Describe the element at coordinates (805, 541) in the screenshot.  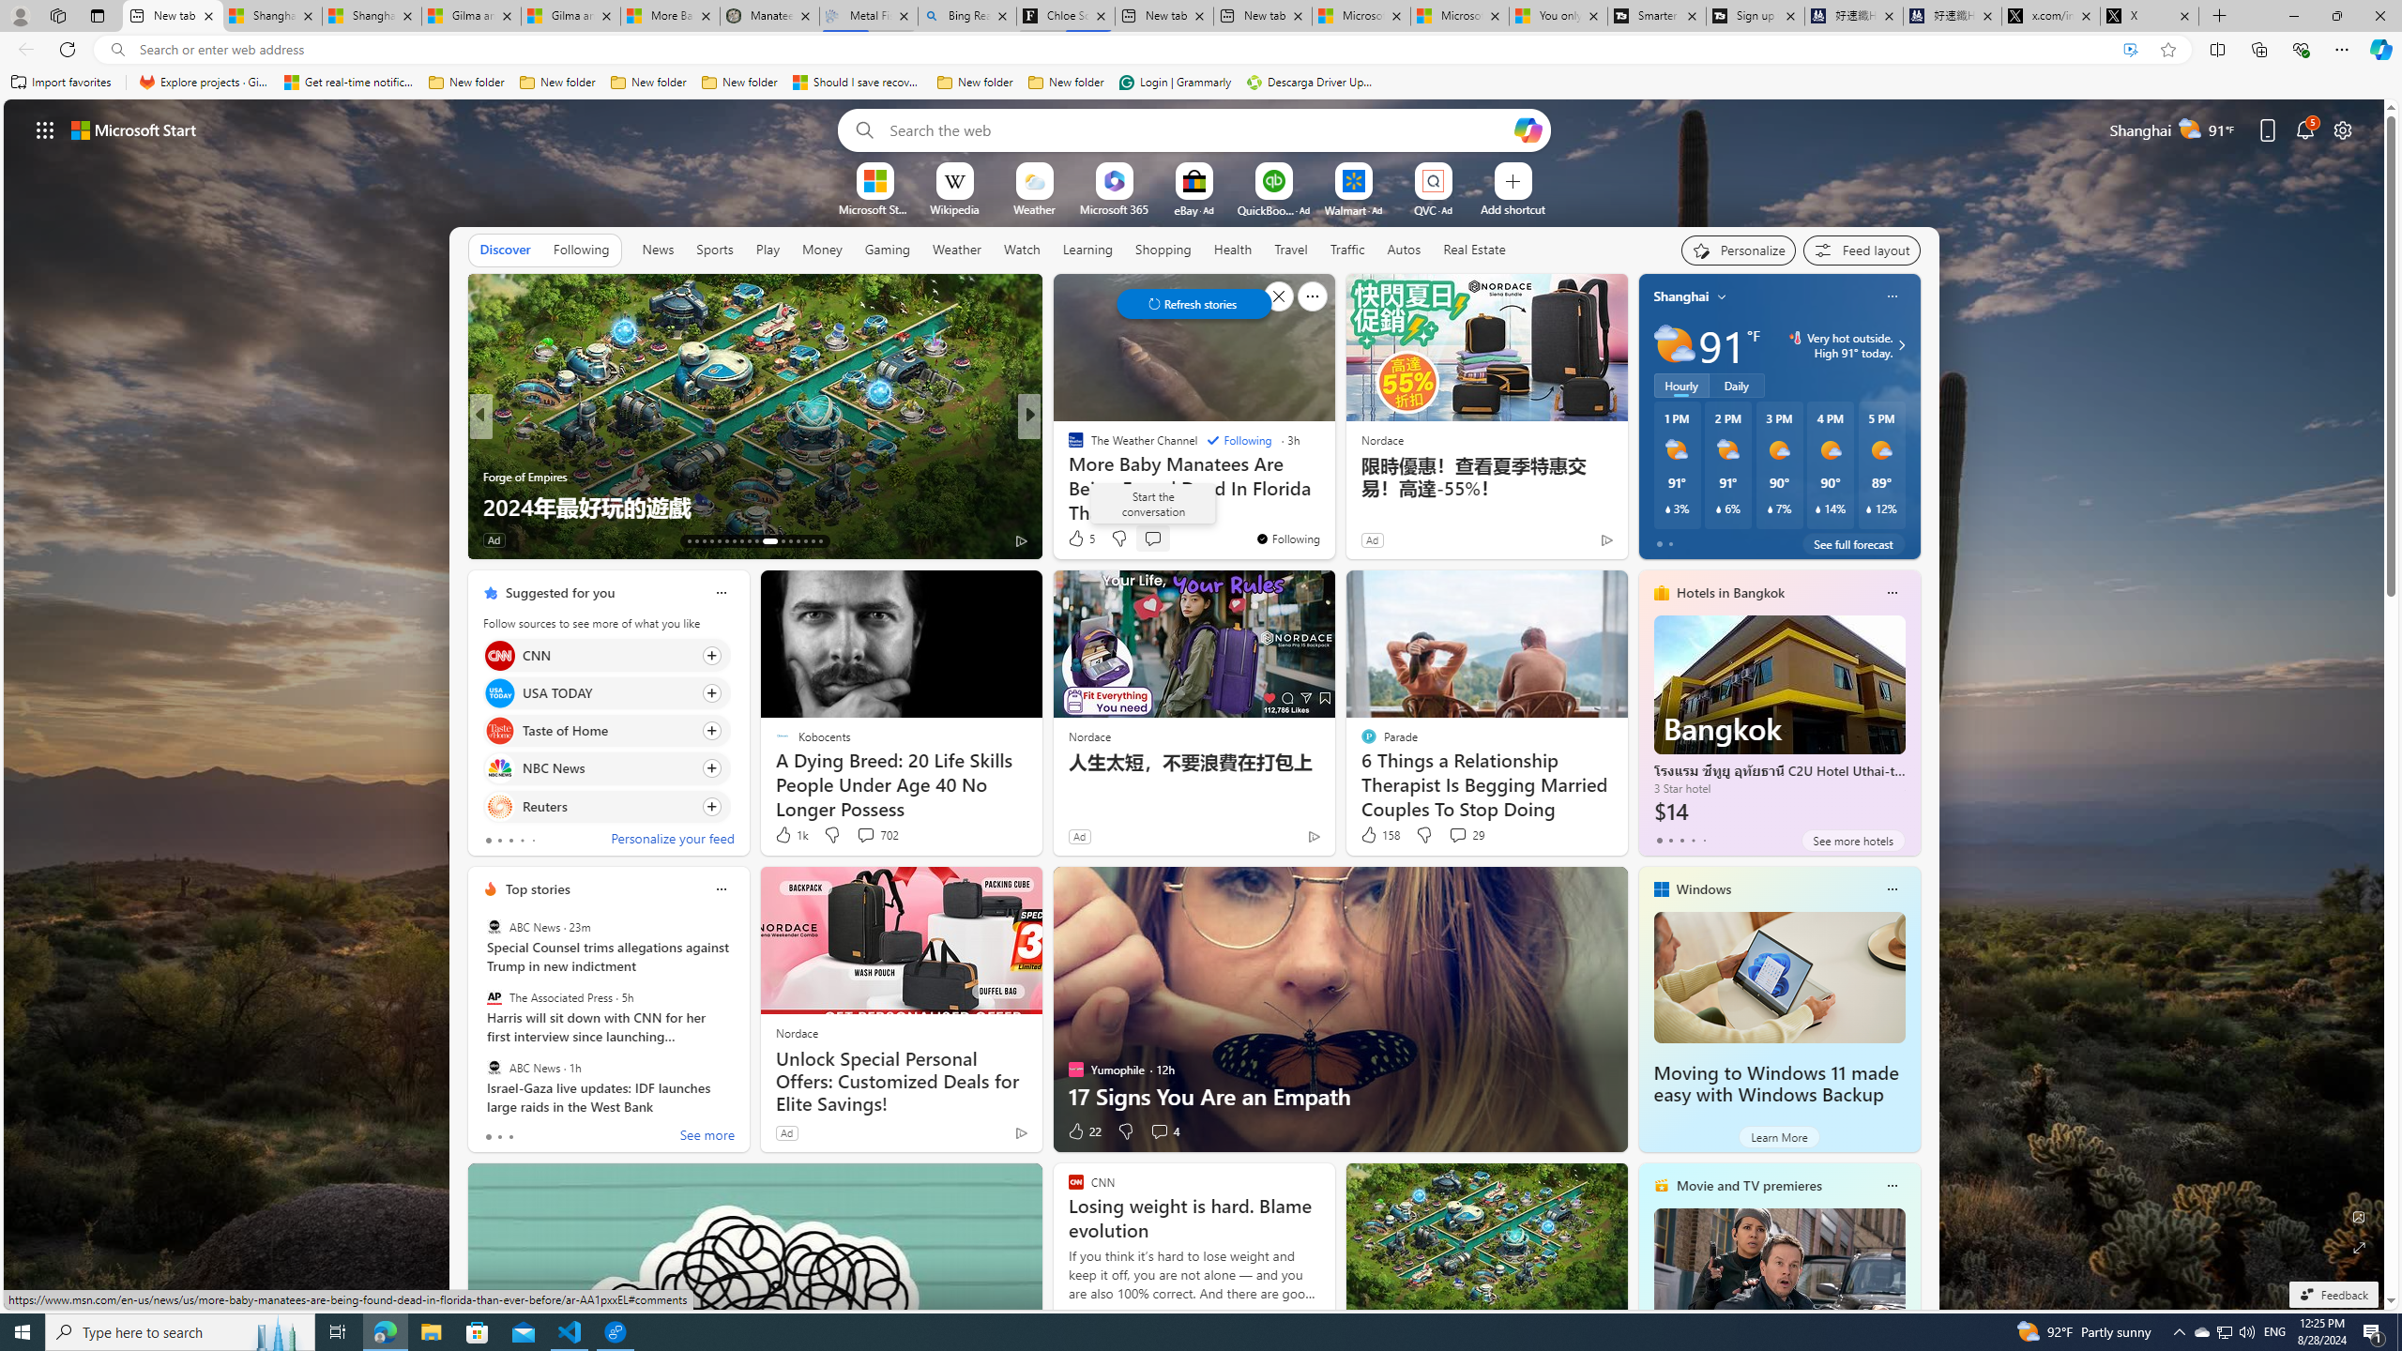
I see `AutomationID: tab-40` at that location.